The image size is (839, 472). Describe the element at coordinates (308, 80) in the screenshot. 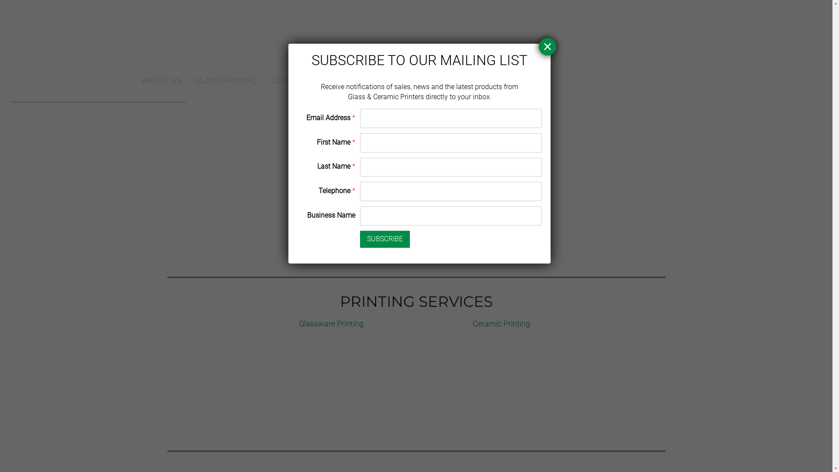

I see `CERAMIC PRINTING` at that location.